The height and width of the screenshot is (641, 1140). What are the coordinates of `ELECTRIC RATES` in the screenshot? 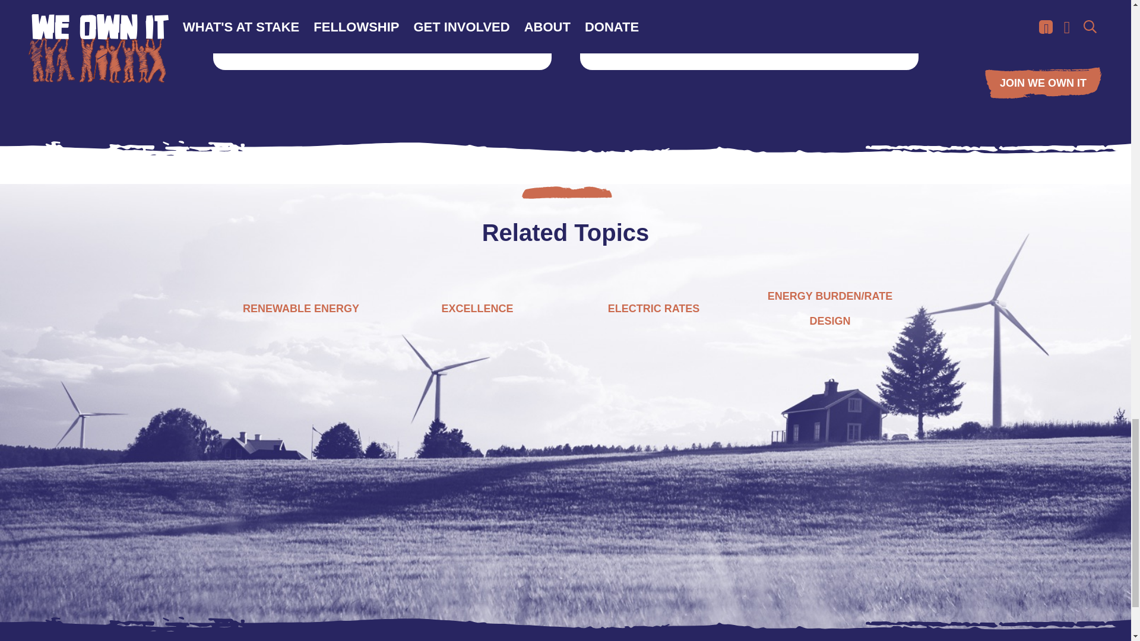 It's located at (653, 309).